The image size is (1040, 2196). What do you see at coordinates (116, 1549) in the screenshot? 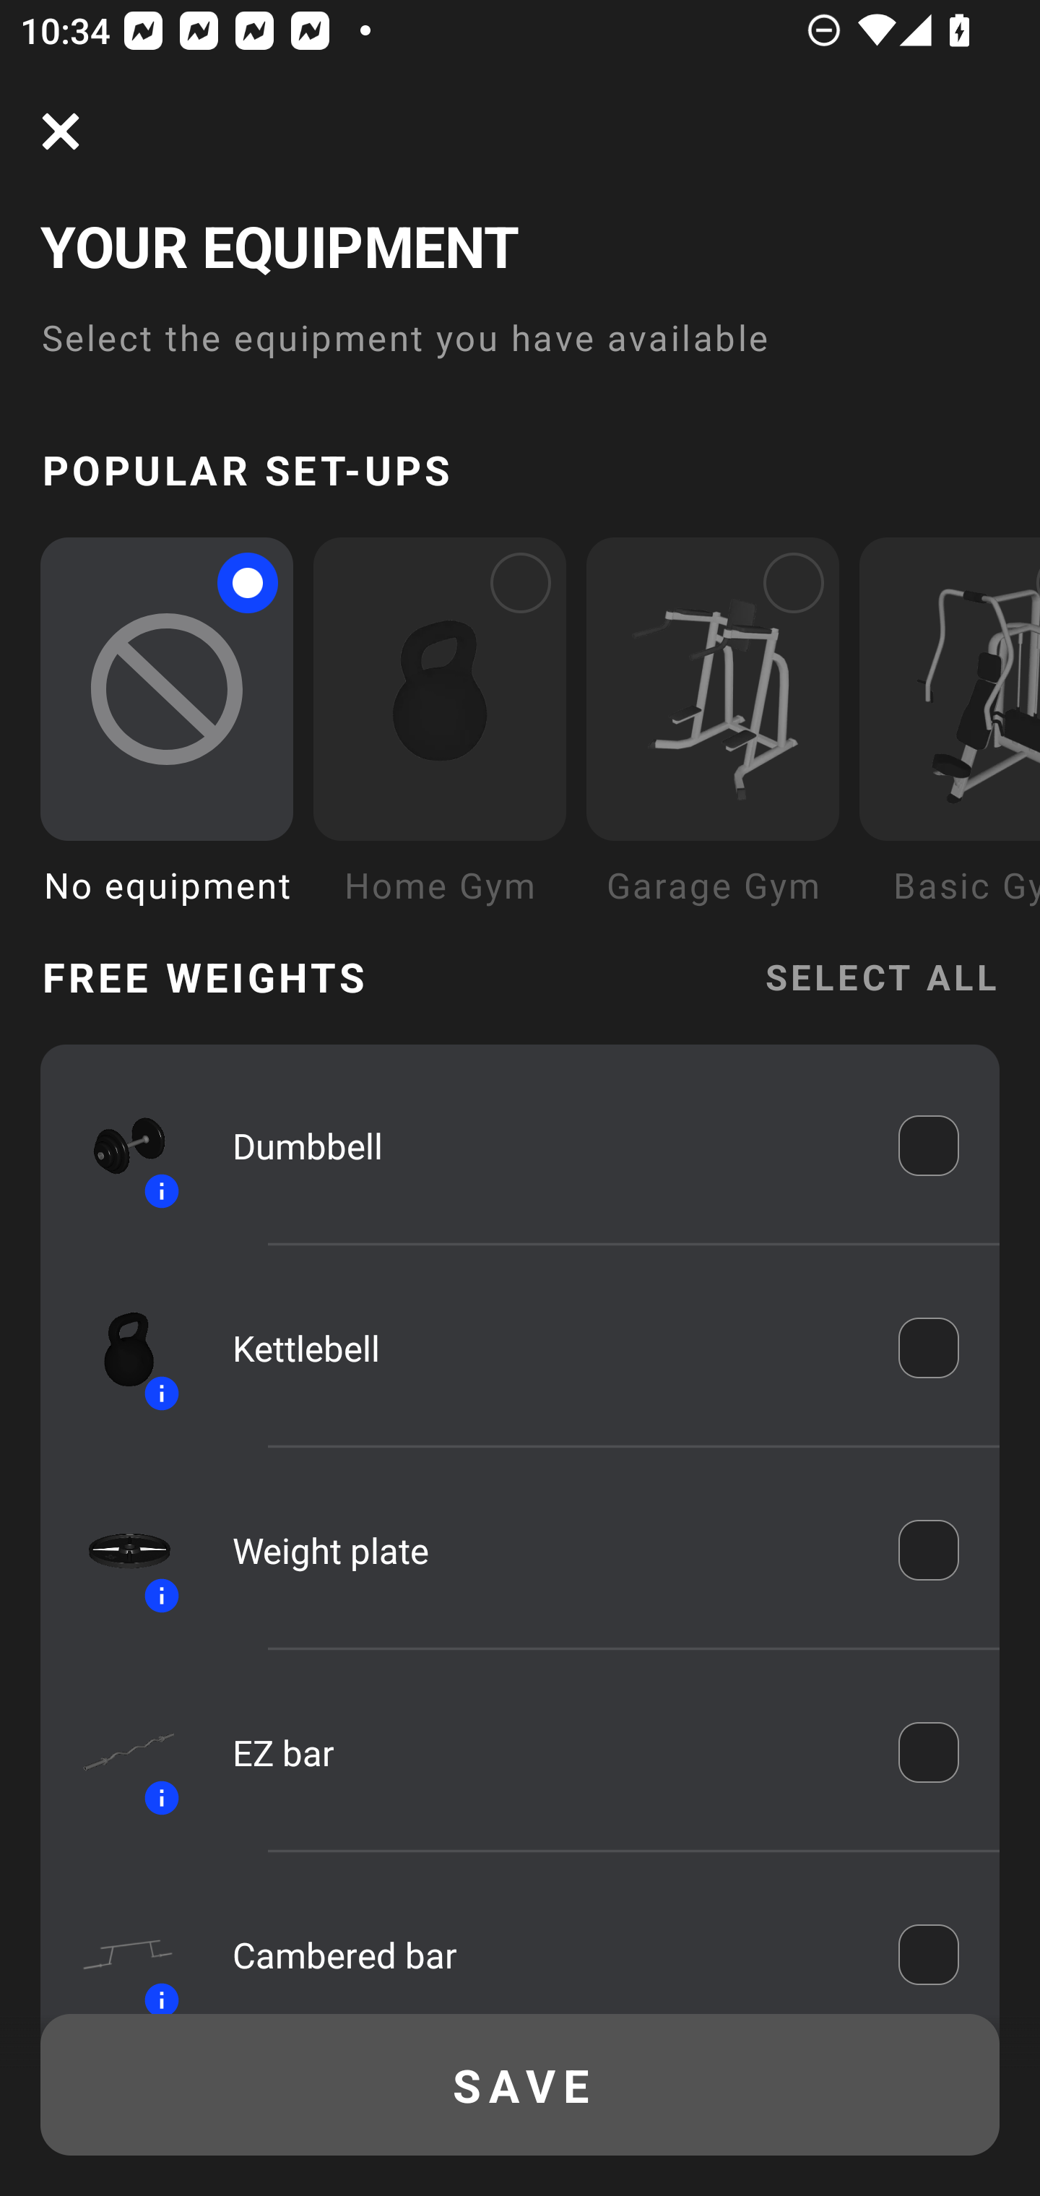
I see `Equipment icon Information icon` at bounding box center [116, 1549].